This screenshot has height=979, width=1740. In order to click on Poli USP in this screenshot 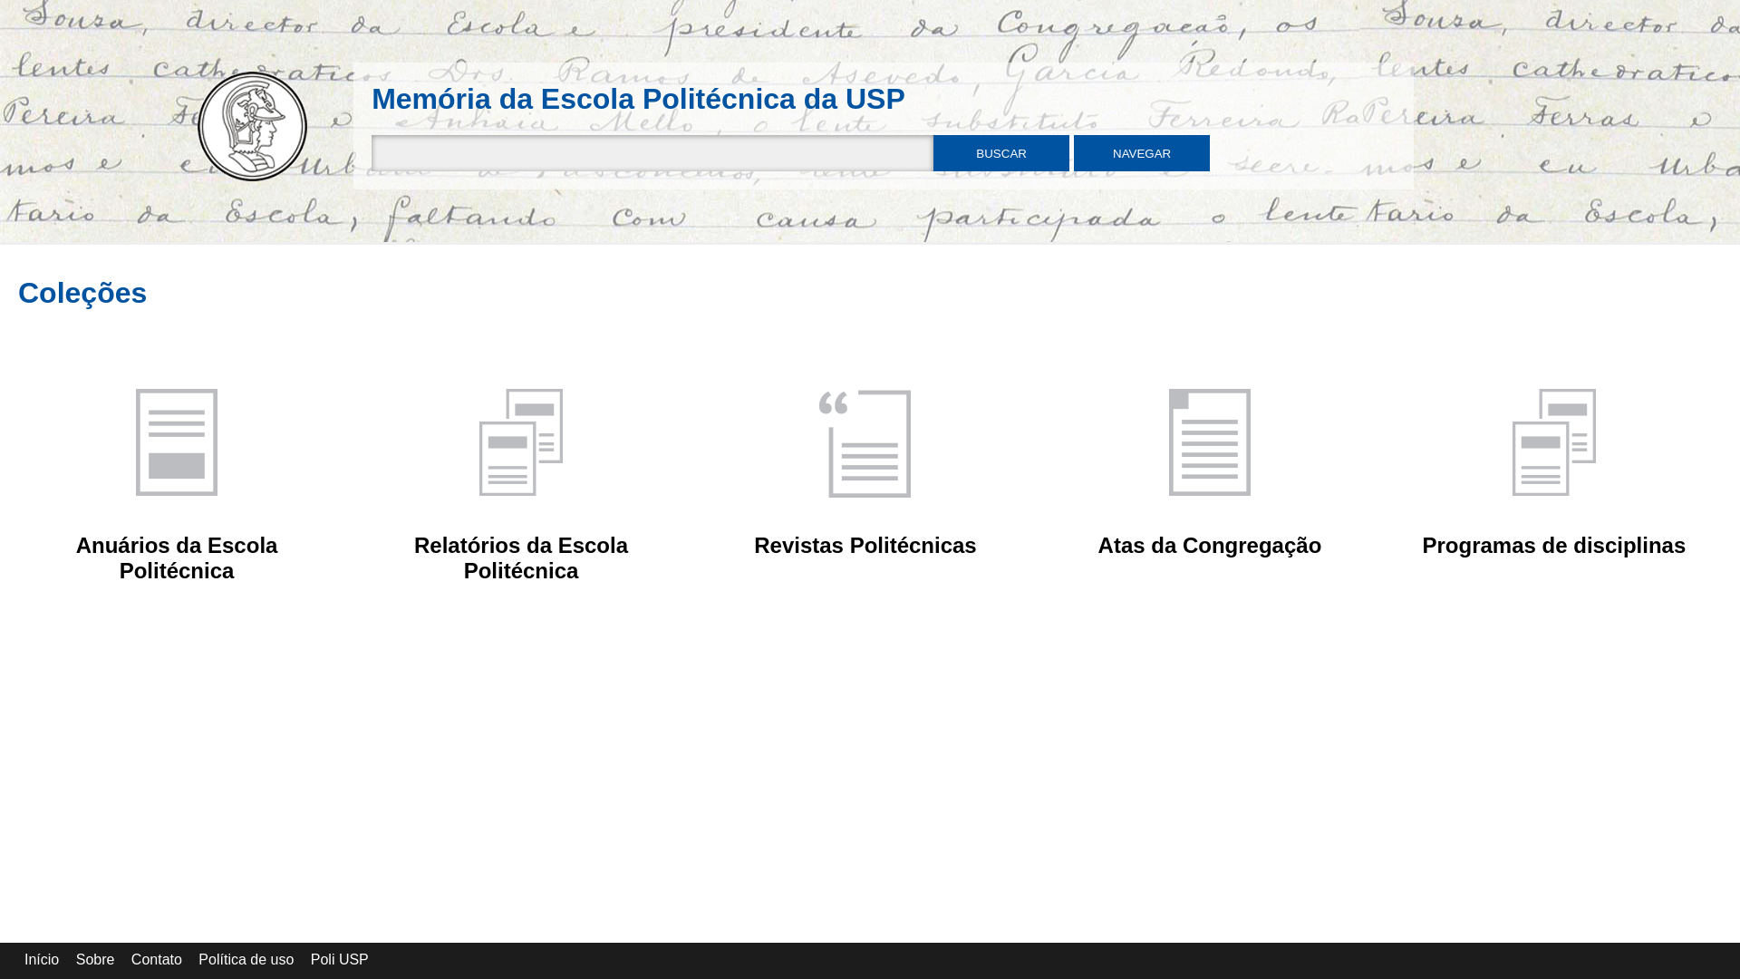, I will do `click(340, 959)`.